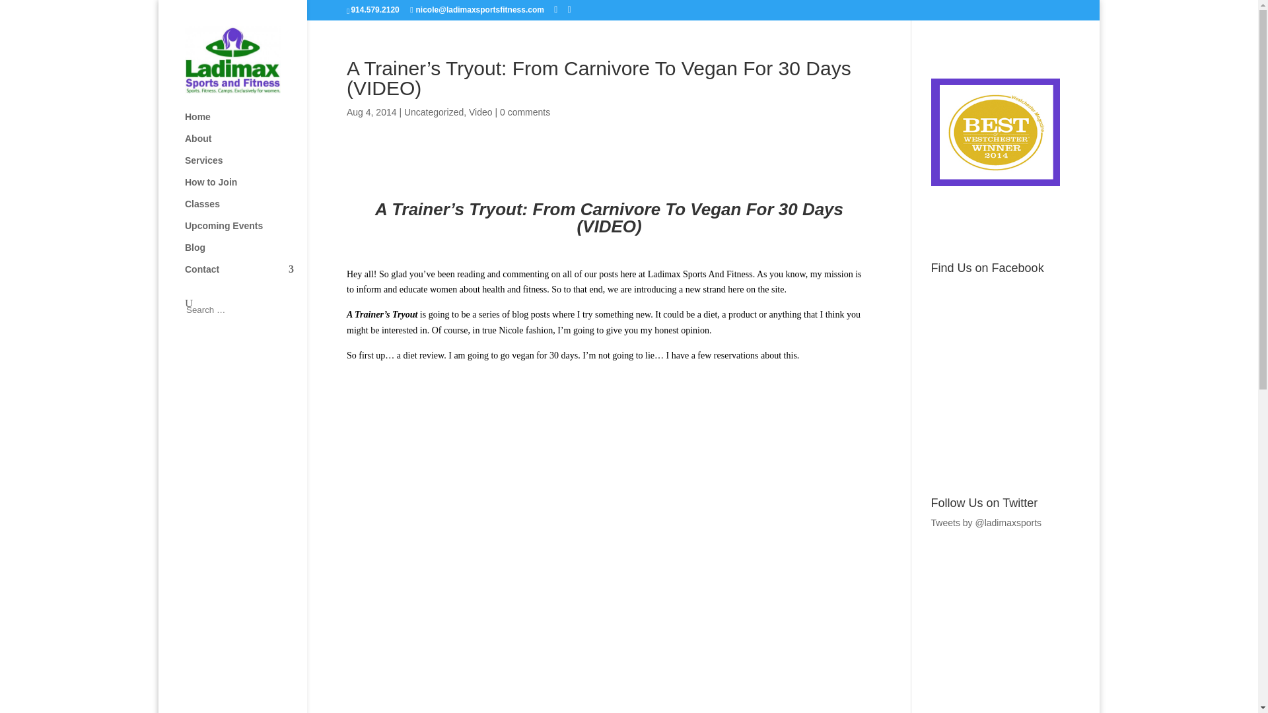 Image resolution: width=1268 pixels, height=713 pixels. What do you see at coordinates (246, 210) in the screenshot?
I see `Classes` at bounding box center [246, 210].